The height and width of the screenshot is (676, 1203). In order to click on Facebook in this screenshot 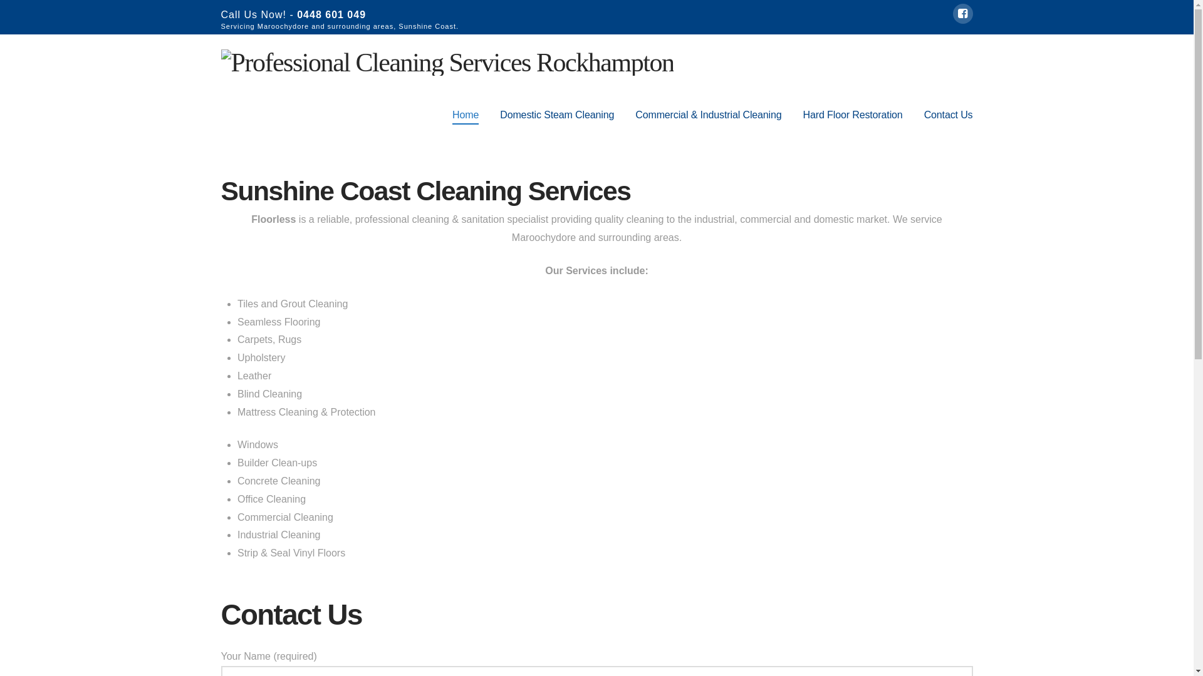, I will do `click(962, 14)`.